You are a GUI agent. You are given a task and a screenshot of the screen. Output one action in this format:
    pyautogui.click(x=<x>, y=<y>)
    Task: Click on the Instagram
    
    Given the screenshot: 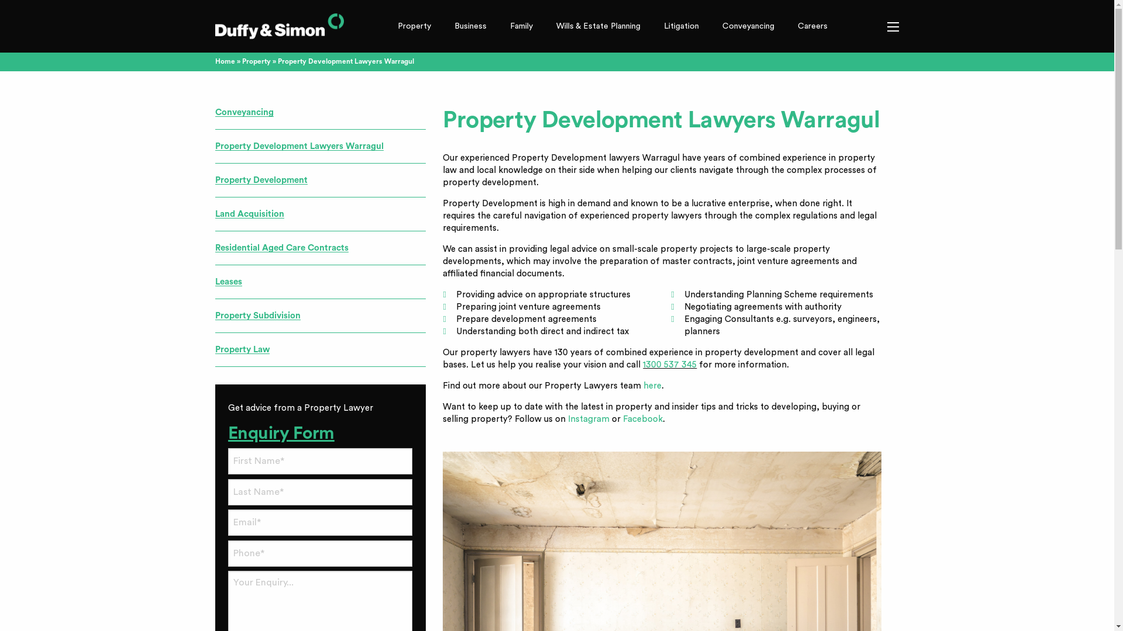 What is the action you would take?
    pyautogui.click(x=588, y=419)
    